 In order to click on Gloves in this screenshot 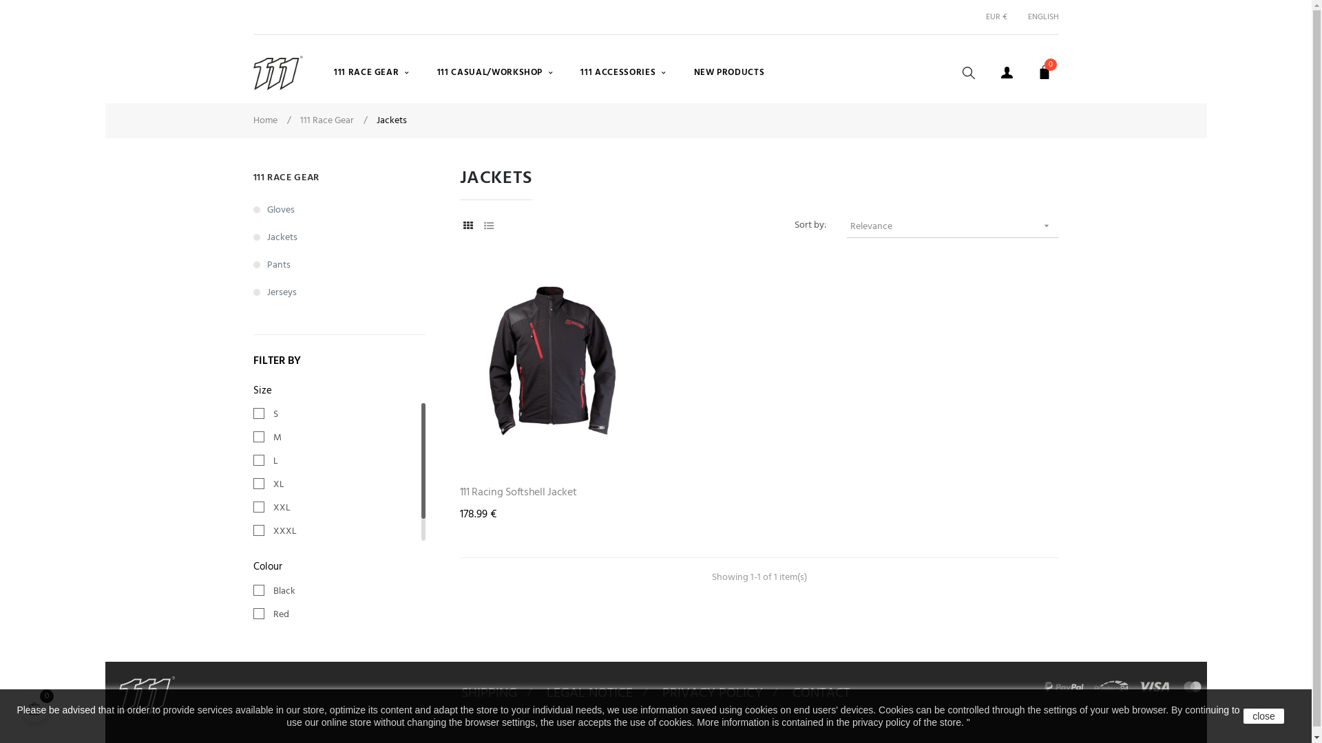, I will do `click(339, 211)`.